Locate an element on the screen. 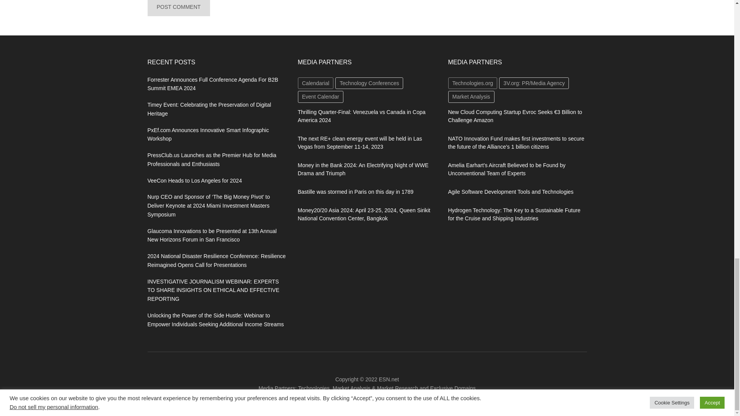 Image resolution: width=740 pixels, height=416 pixels. Post Comment is located at coordinates (178, 8).